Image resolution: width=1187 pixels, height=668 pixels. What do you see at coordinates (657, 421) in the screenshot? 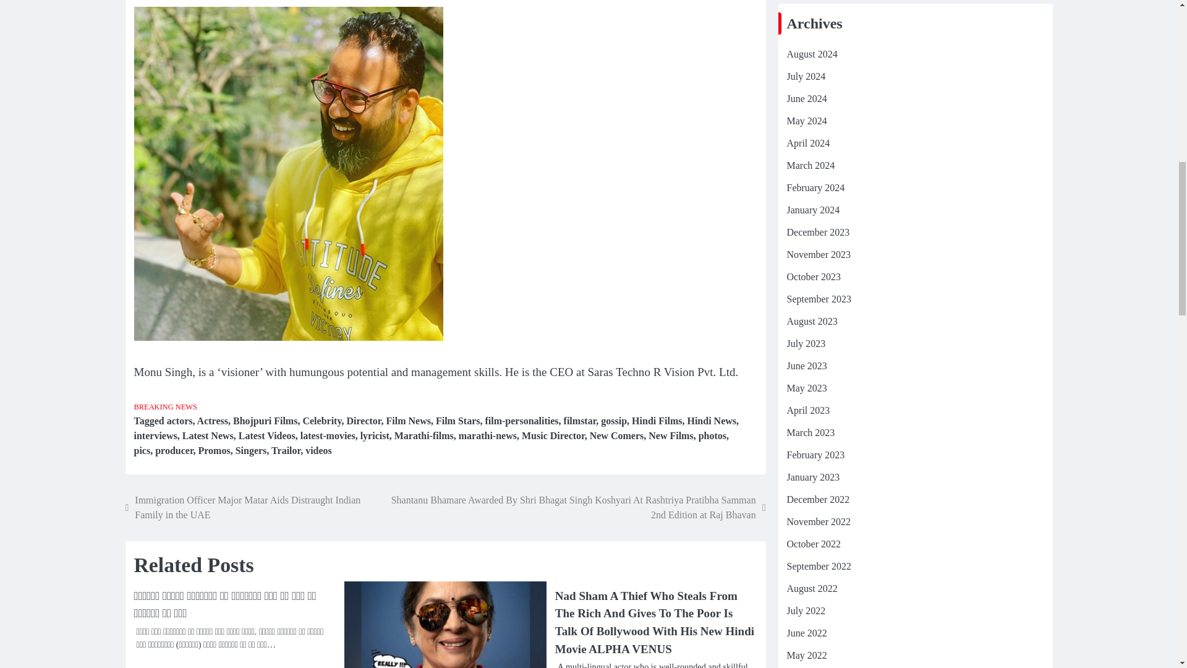
I see `Hindi Films` at bounding box center [657, 421].